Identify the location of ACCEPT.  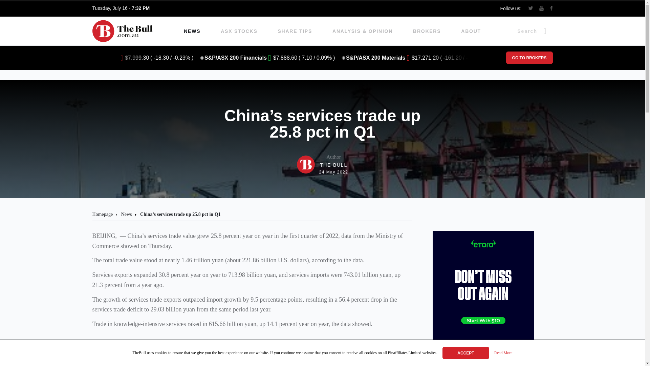
(466, 352).